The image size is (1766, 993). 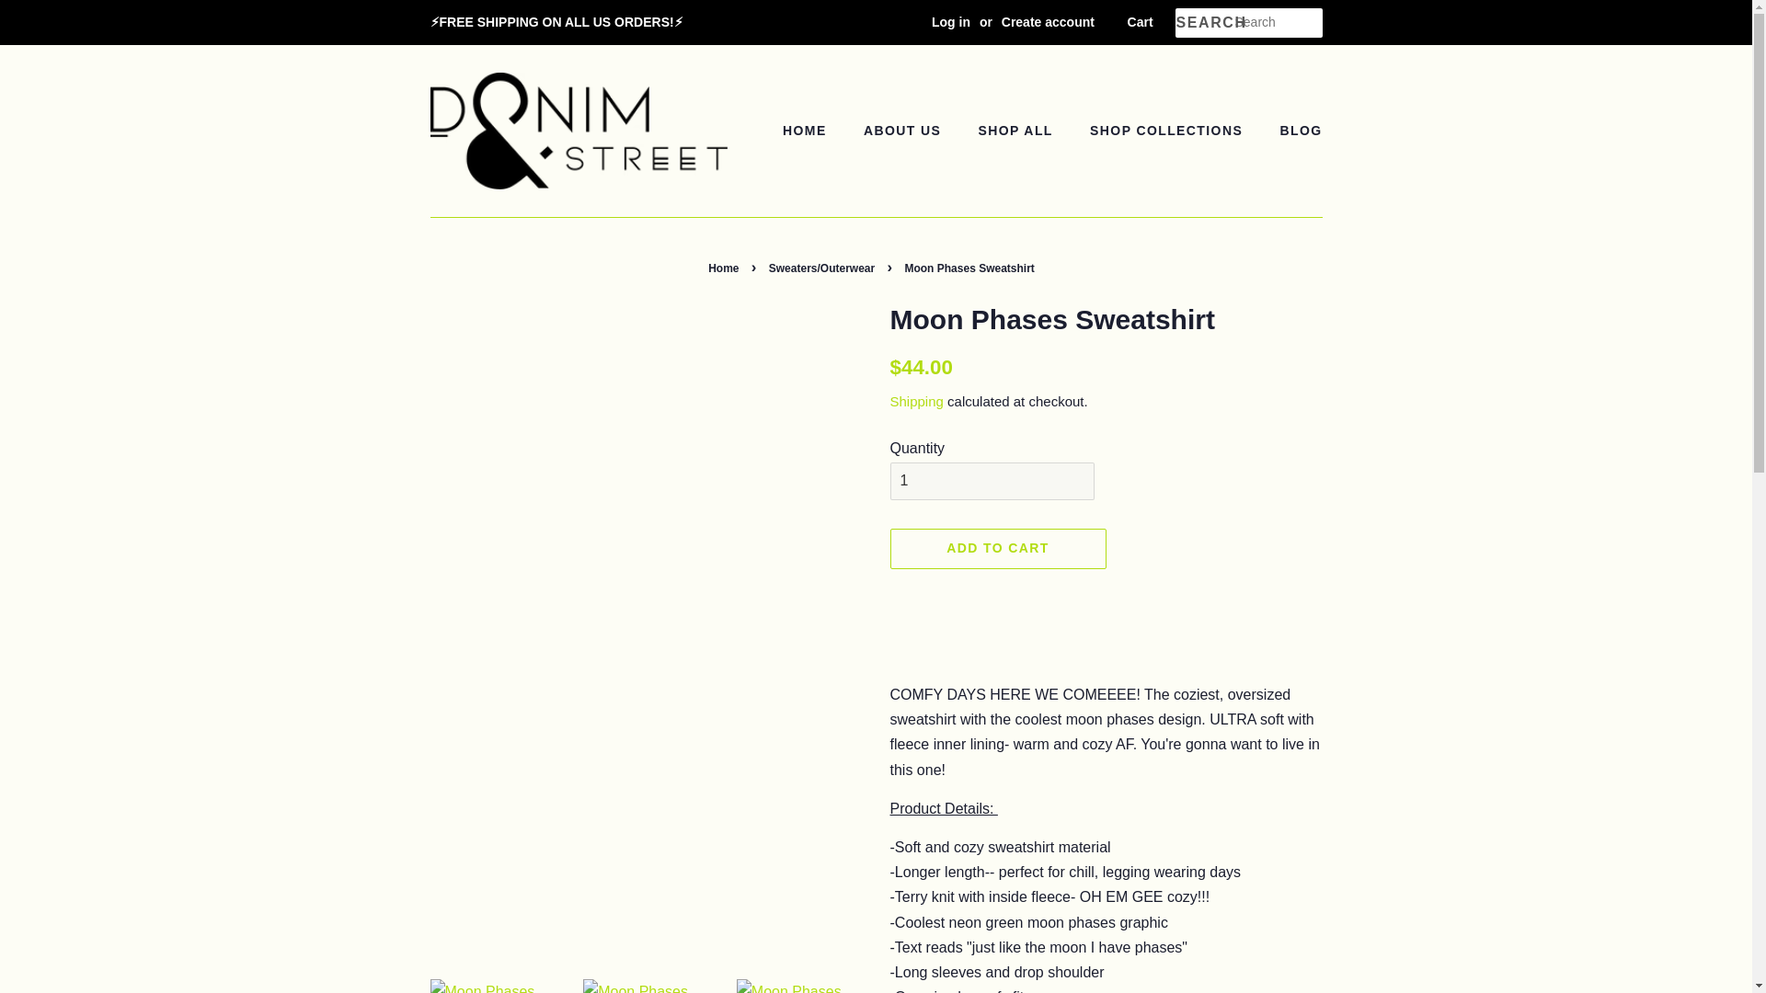 I want to click on SHOP ALL, so click(x=1017, y=131).